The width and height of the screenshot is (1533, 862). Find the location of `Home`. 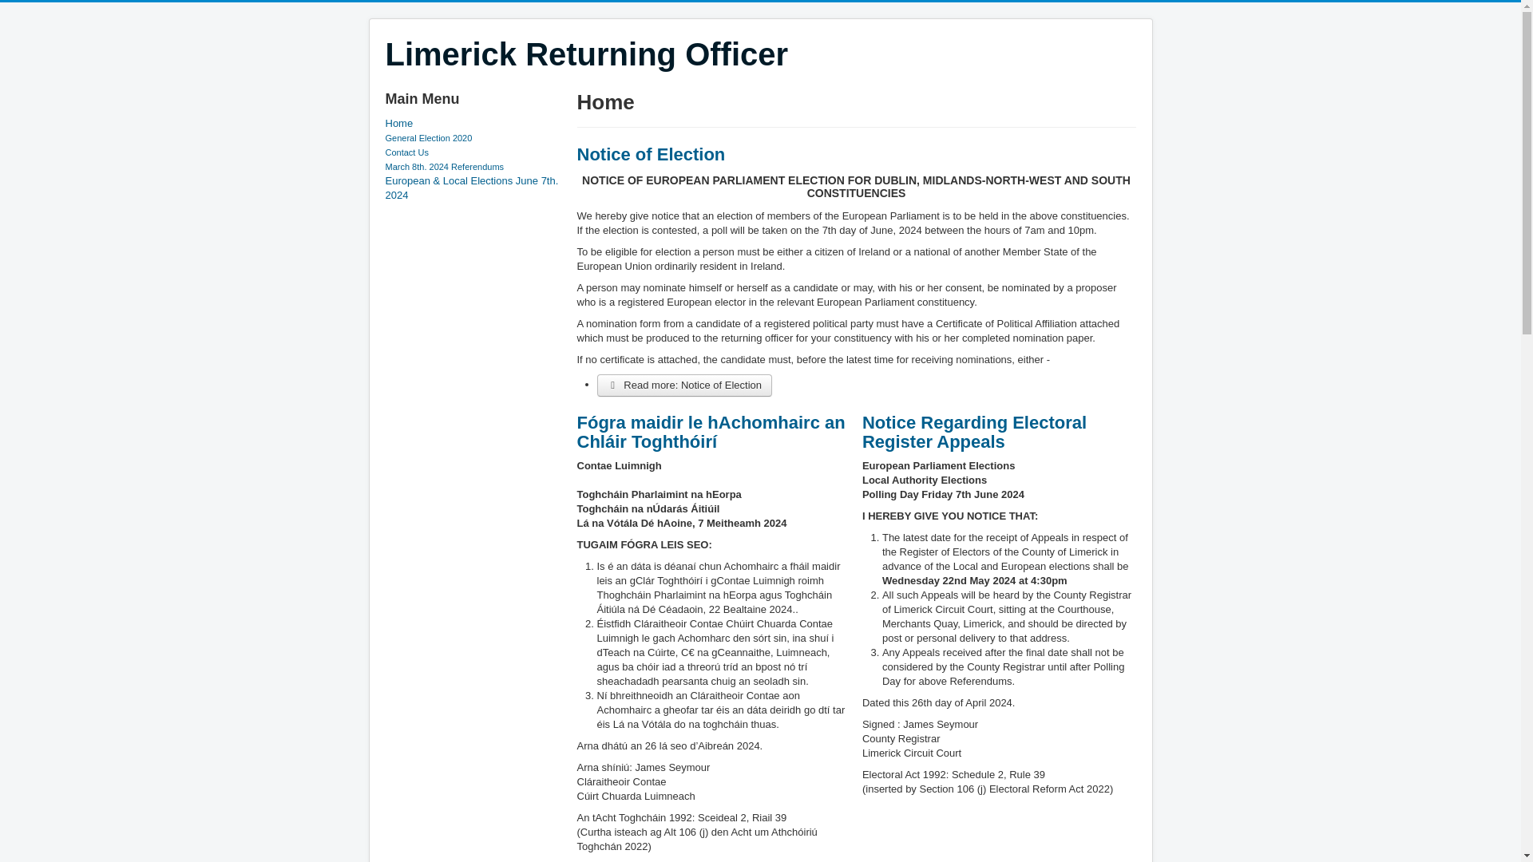

Home is located at coordinates (473, 123).